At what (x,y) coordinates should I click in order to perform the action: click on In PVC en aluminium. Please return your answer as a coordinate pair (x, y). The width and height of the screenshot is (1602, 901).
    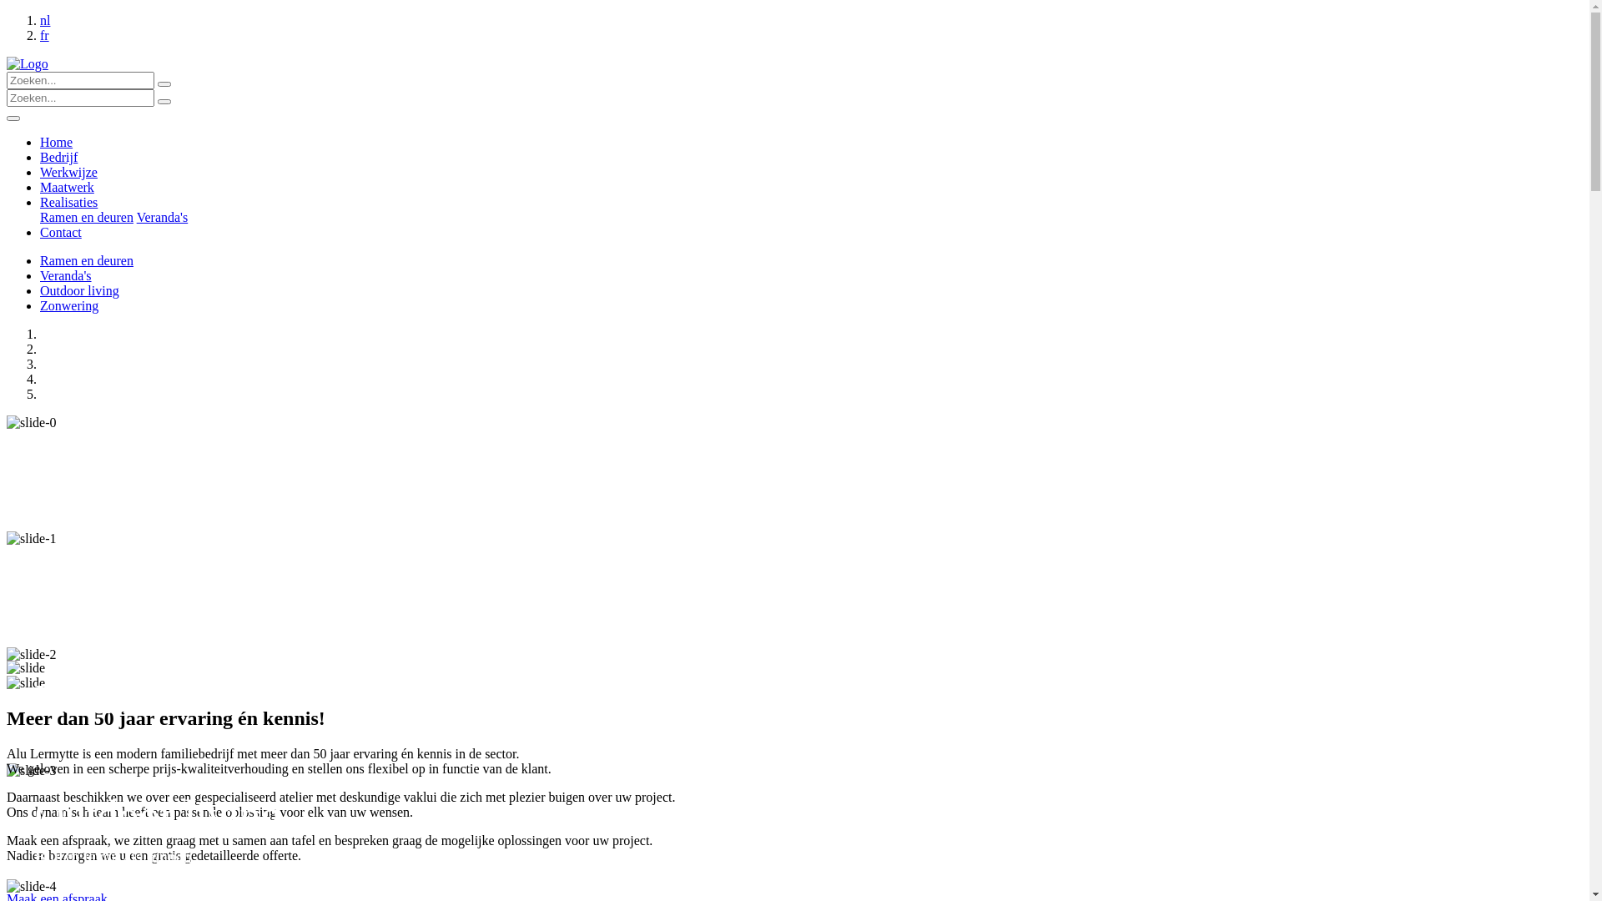
    Looking at the image, I should click on (108, 626).